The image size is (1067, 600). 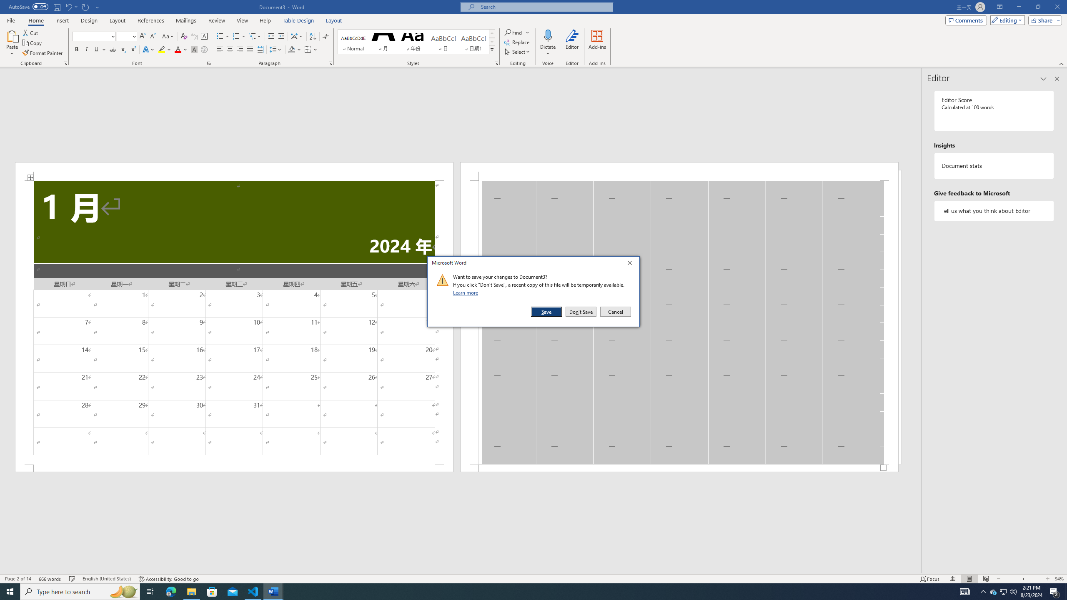 I want to click on Paste, so click(x=12, y=43).